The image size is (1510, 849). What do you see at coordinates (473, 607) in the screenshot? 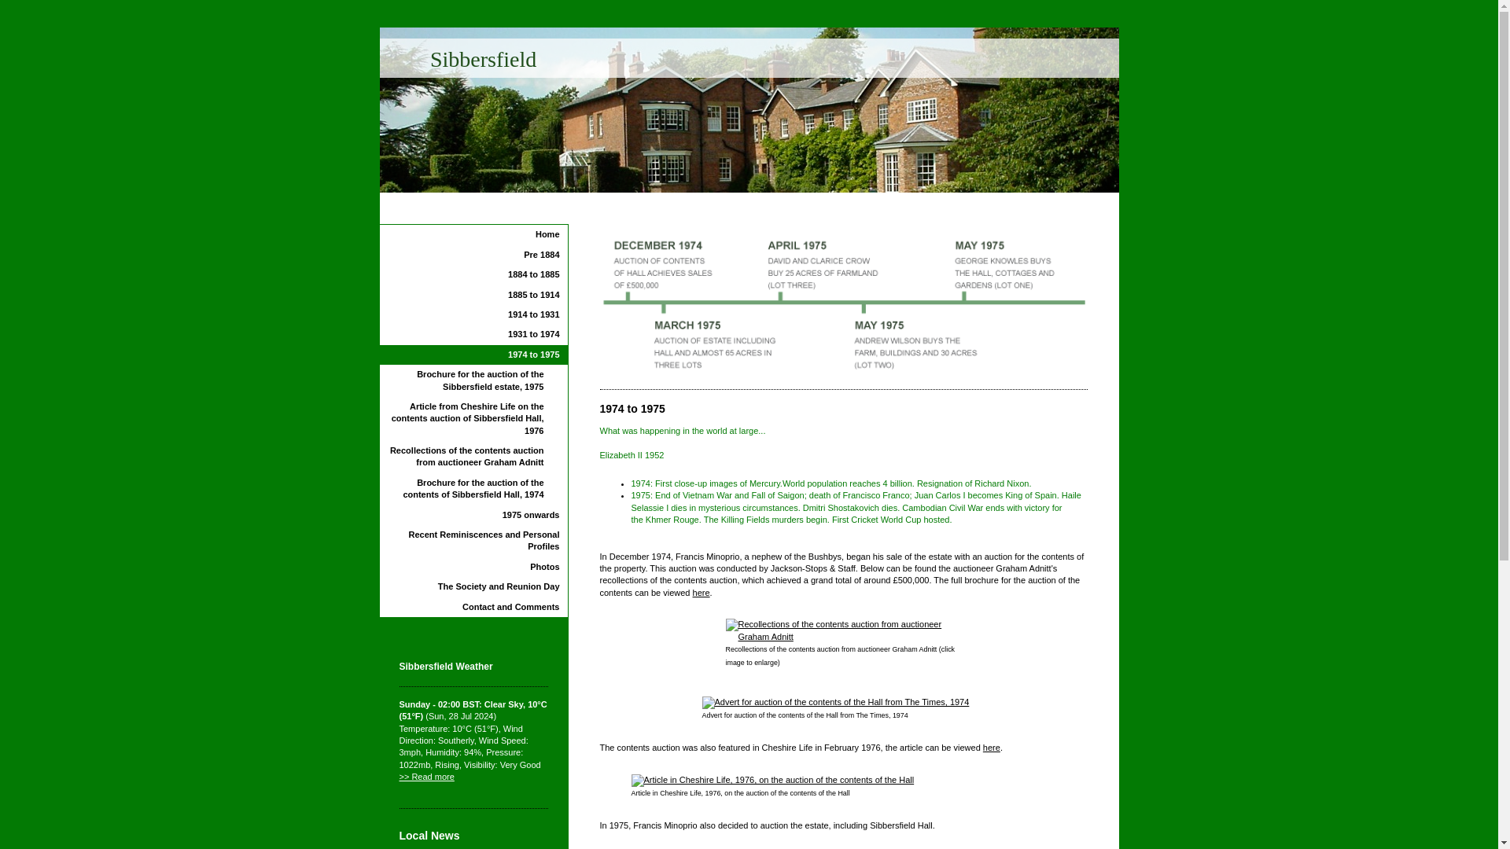
I see `Contact and Comments` at bounding box center [473, 607].